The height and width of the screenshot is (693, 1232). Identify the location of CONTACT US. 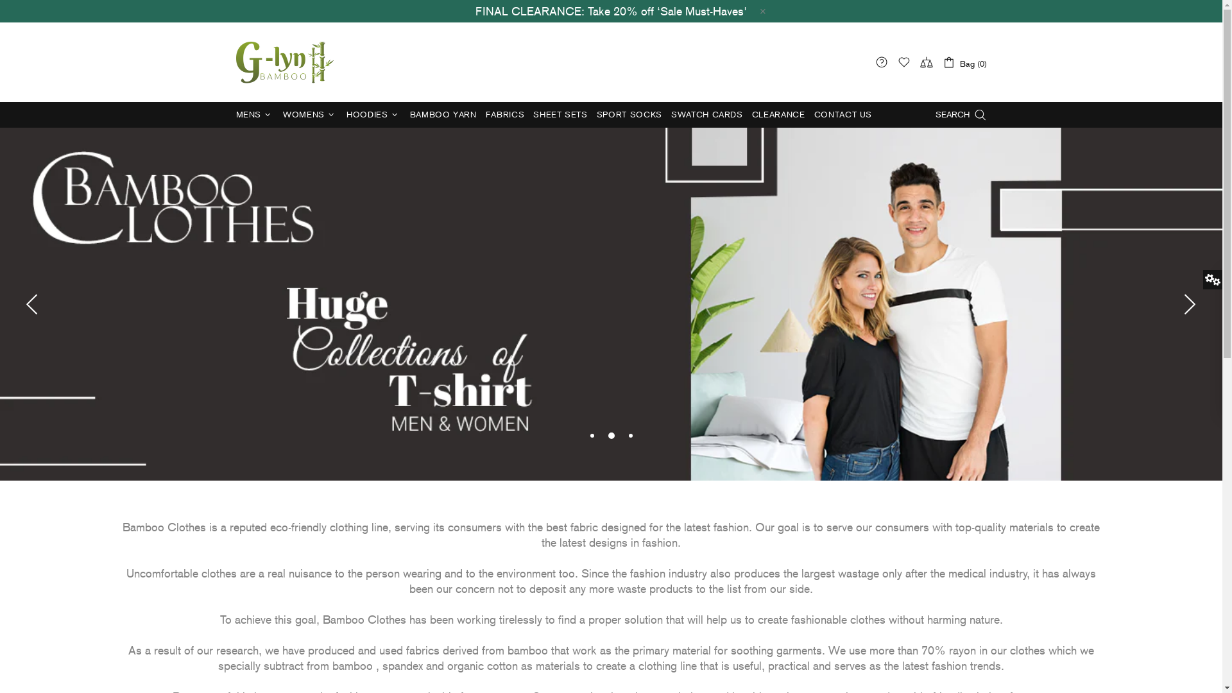
(843, 115).